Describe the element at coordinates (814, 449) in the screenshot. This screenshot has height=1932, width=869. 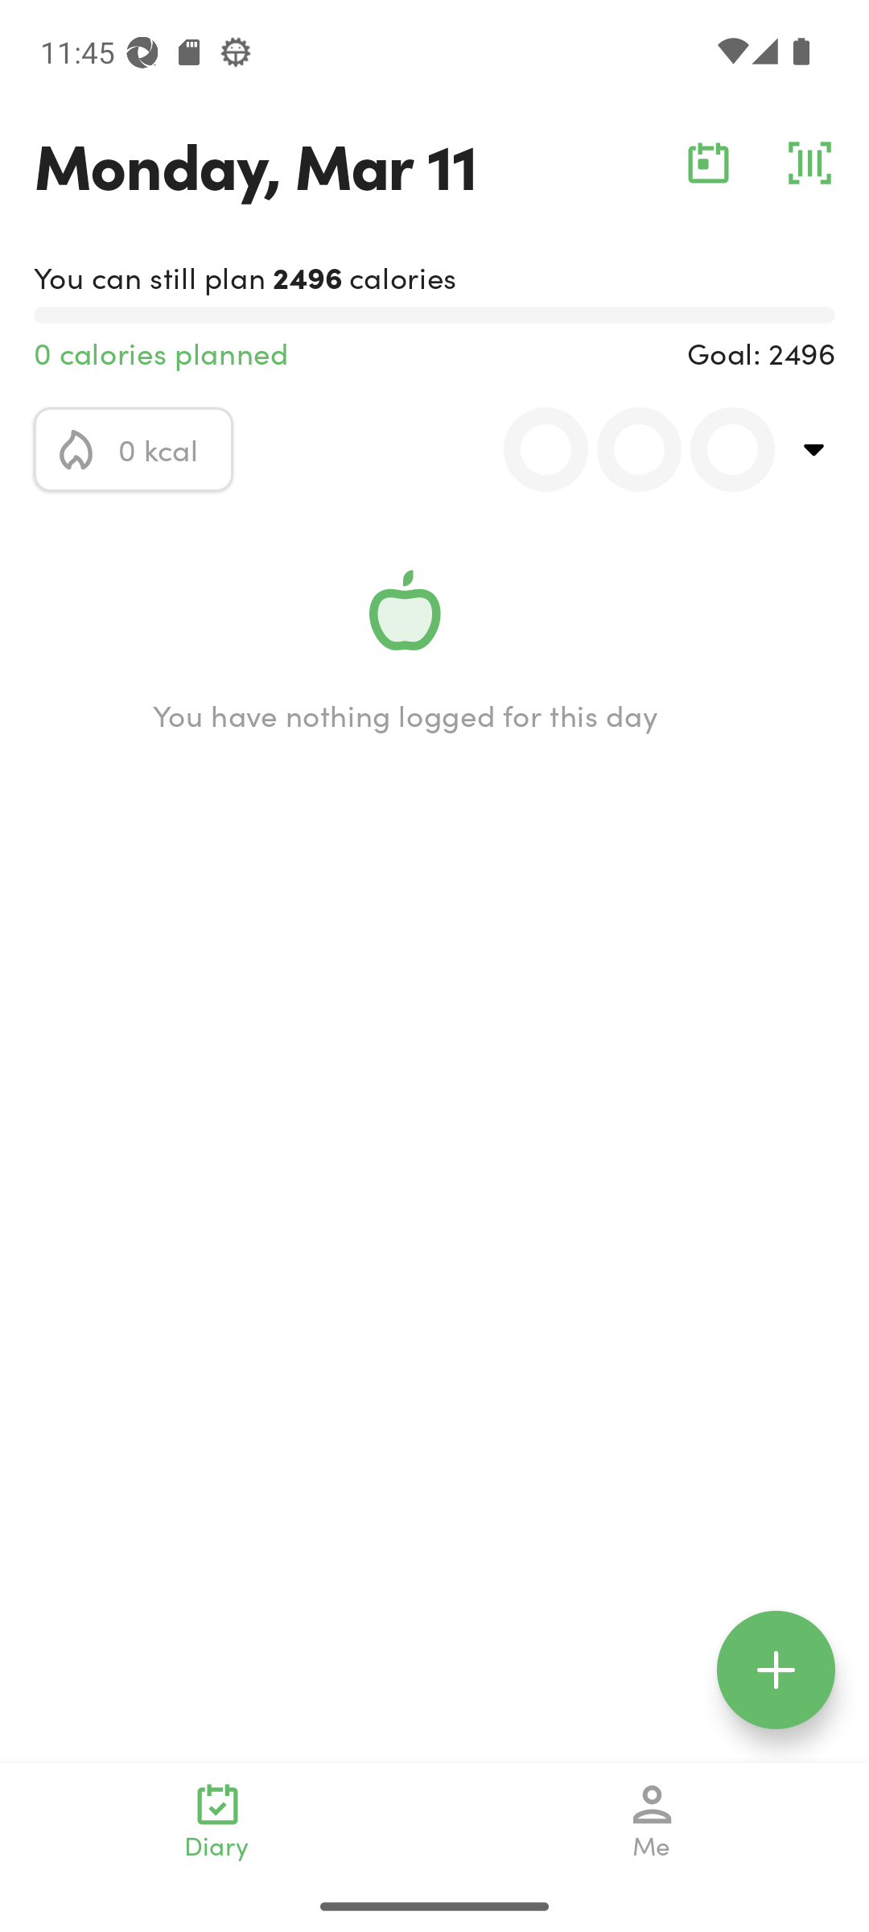
I see `top_right_action` at that location.